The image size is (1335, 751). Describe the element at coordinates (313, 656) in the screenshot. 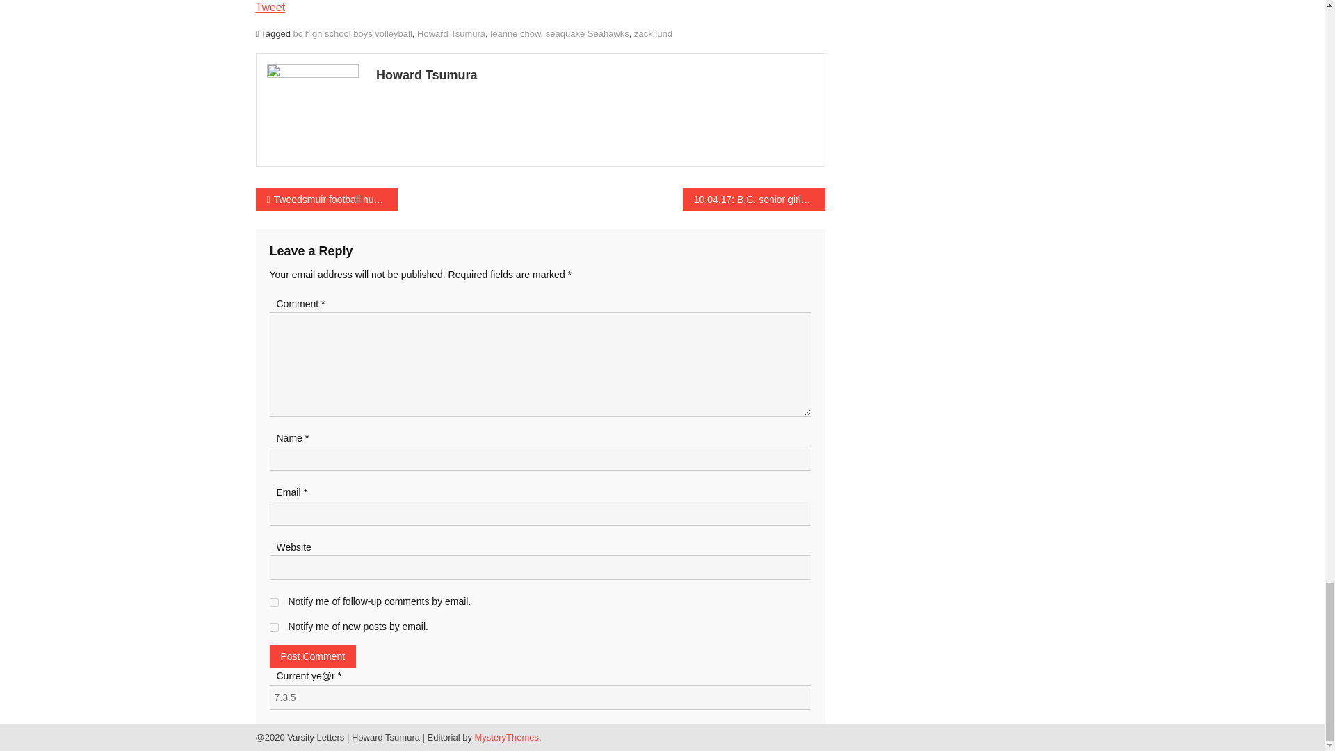

I see `Post Comment` at that location.